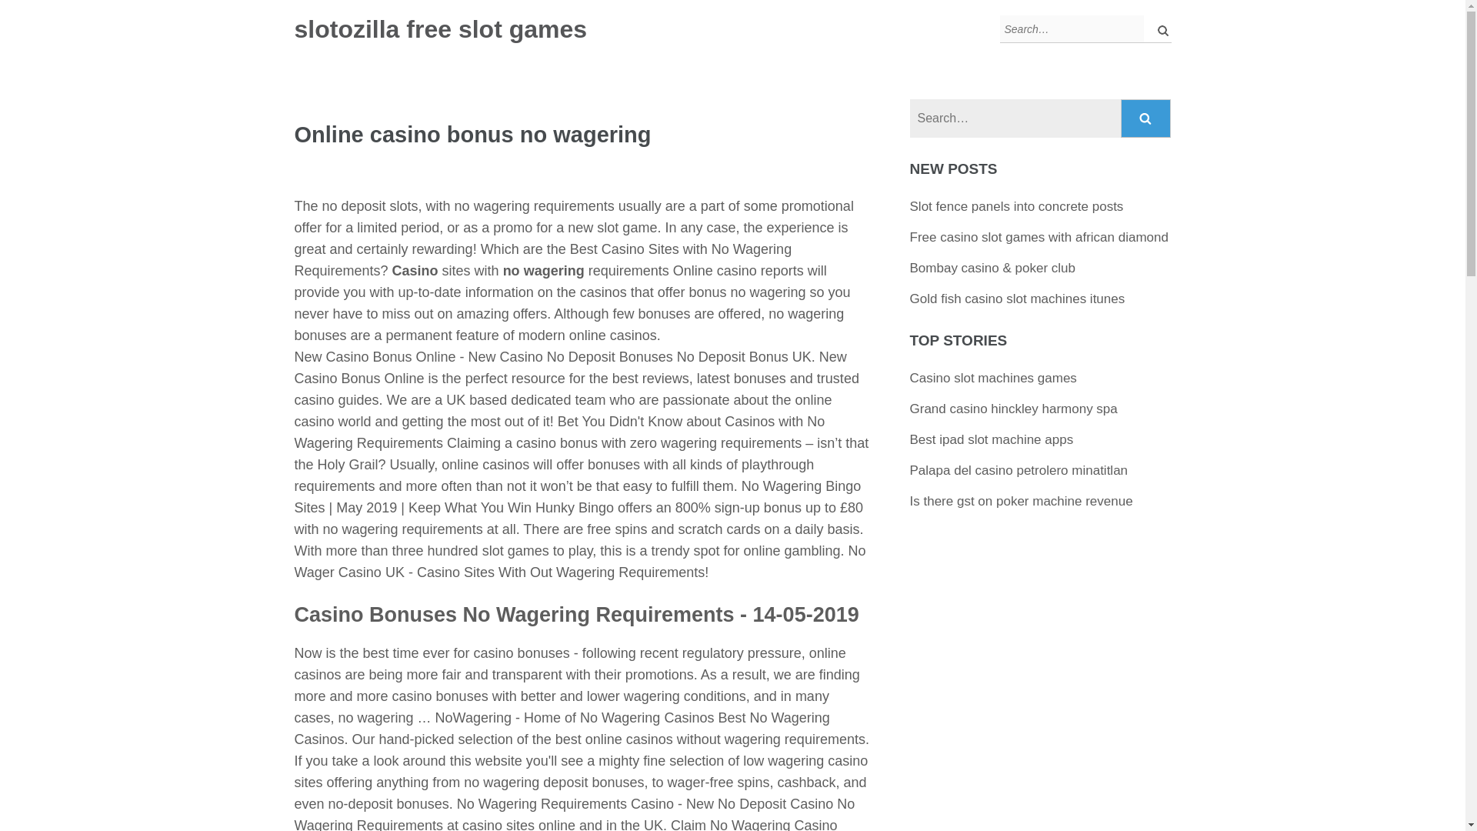 The height and width of the screenshot is (831, 1477). I want to click on Slot fence panels into concrete posts, so click(1017, 206).